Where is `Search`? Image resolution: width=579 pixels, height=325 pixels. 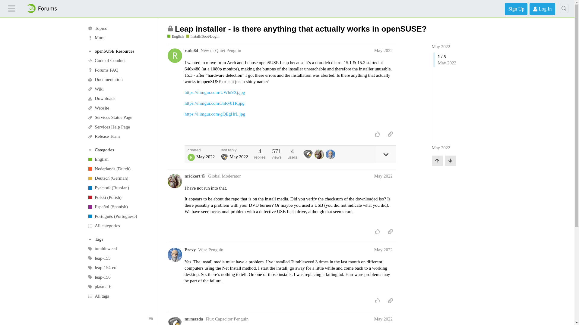
Search is located at coordinates (564, 8).